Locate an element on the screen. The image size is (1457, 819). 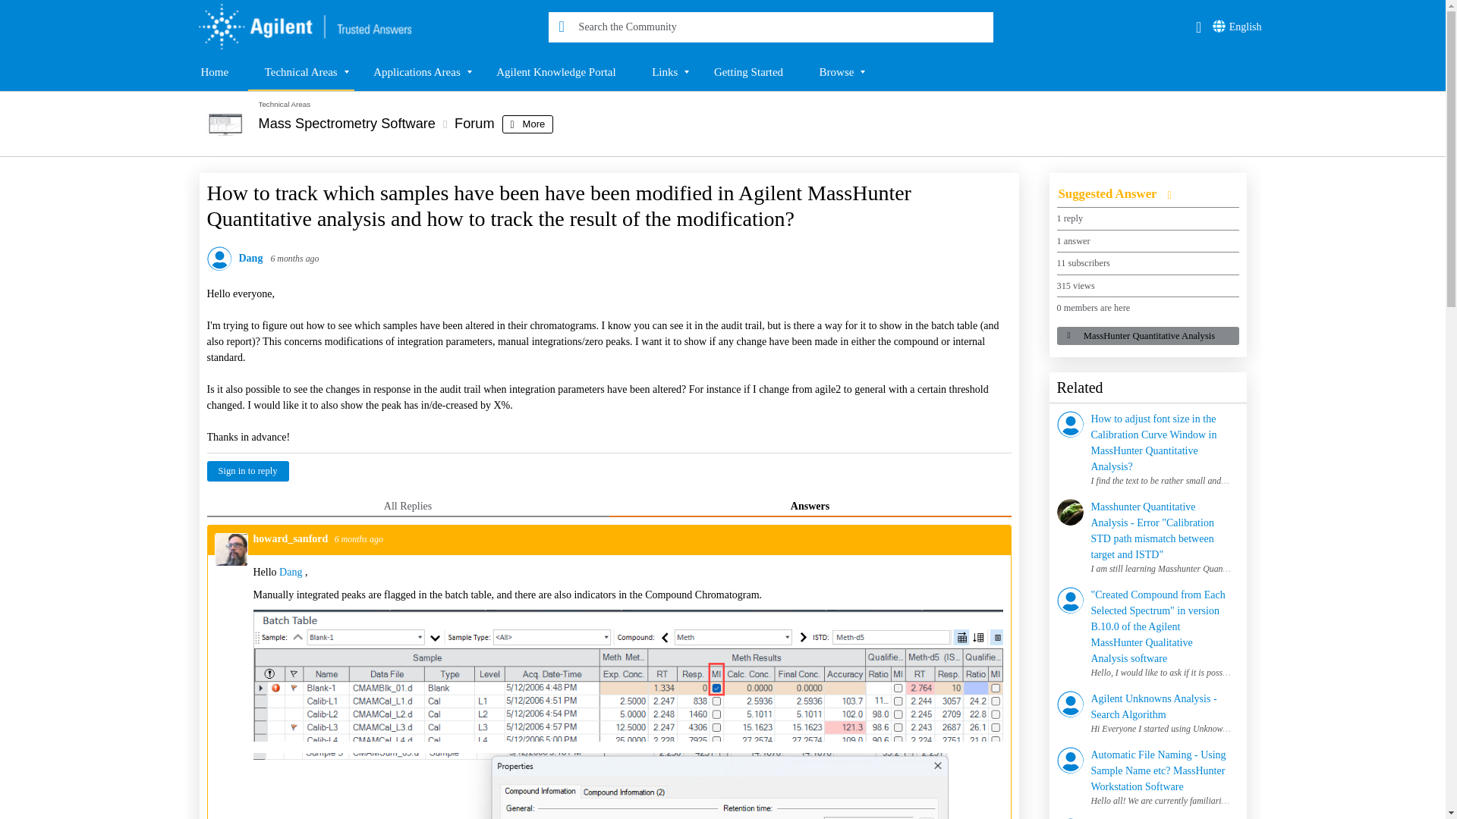
Home is located at coordinates (297, 27).